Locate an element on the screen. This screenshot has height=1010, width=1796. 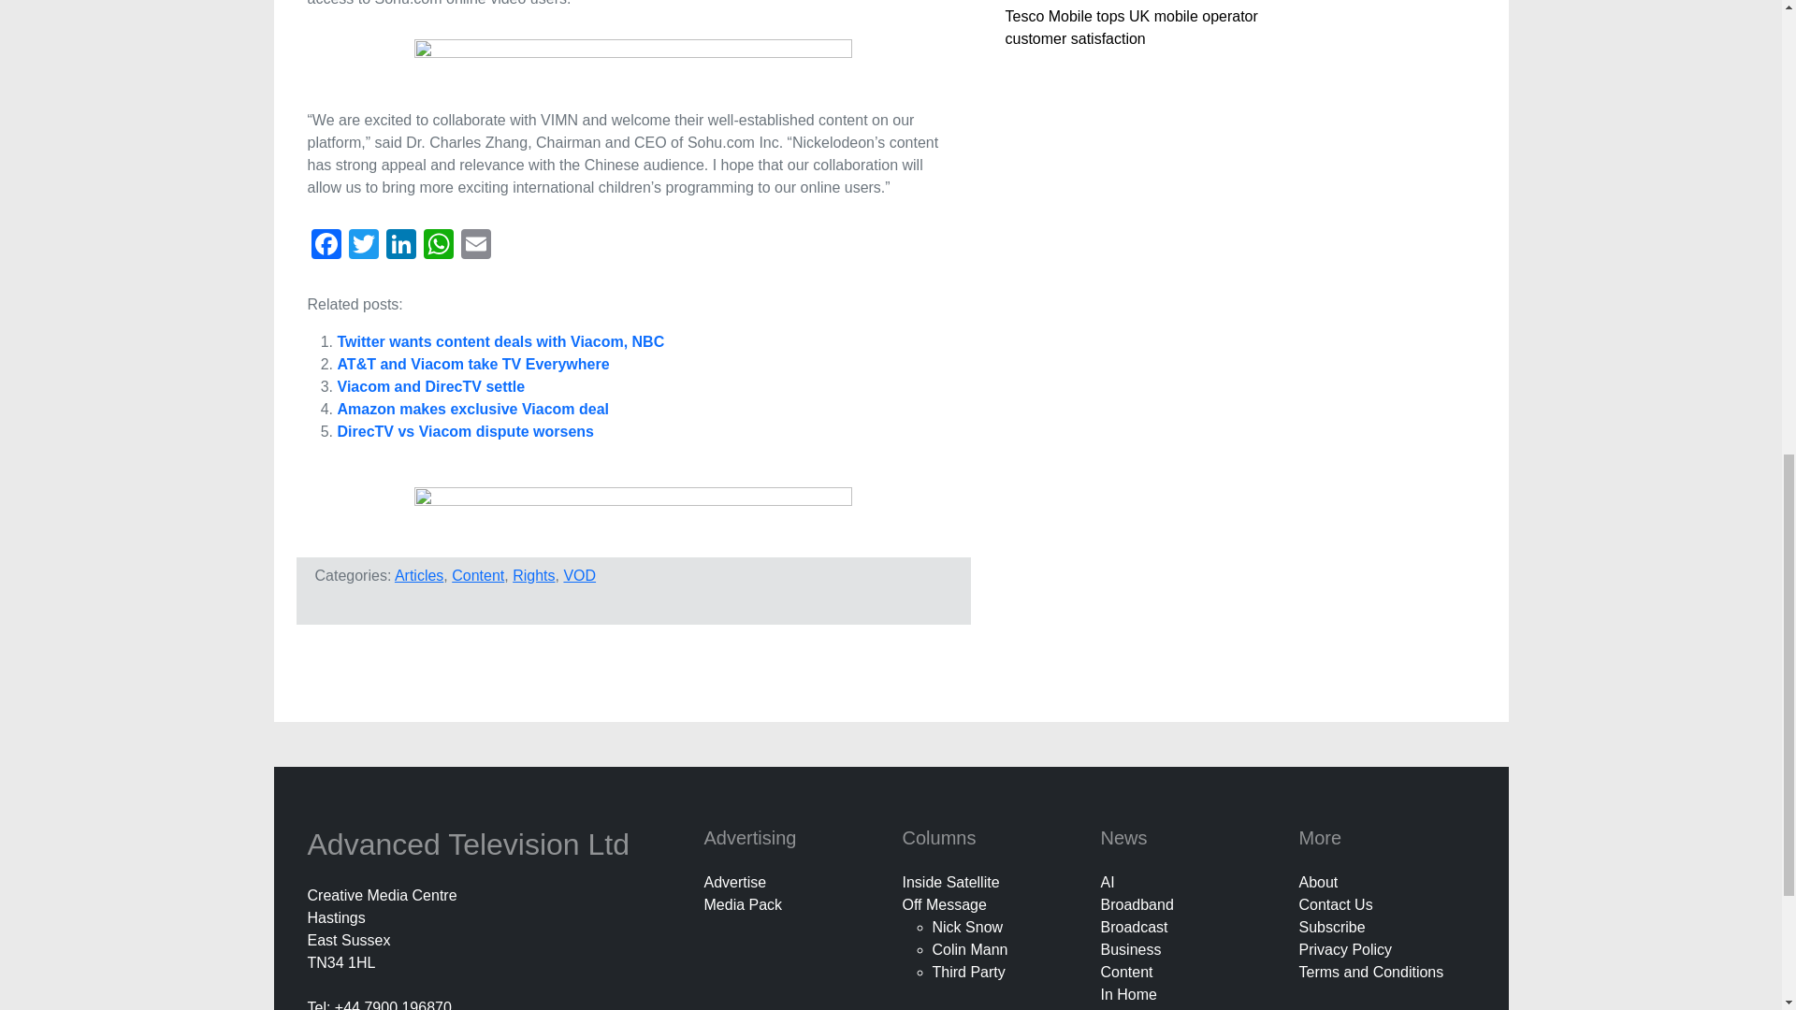
LinkedIn is located at coordinates (399, 246).